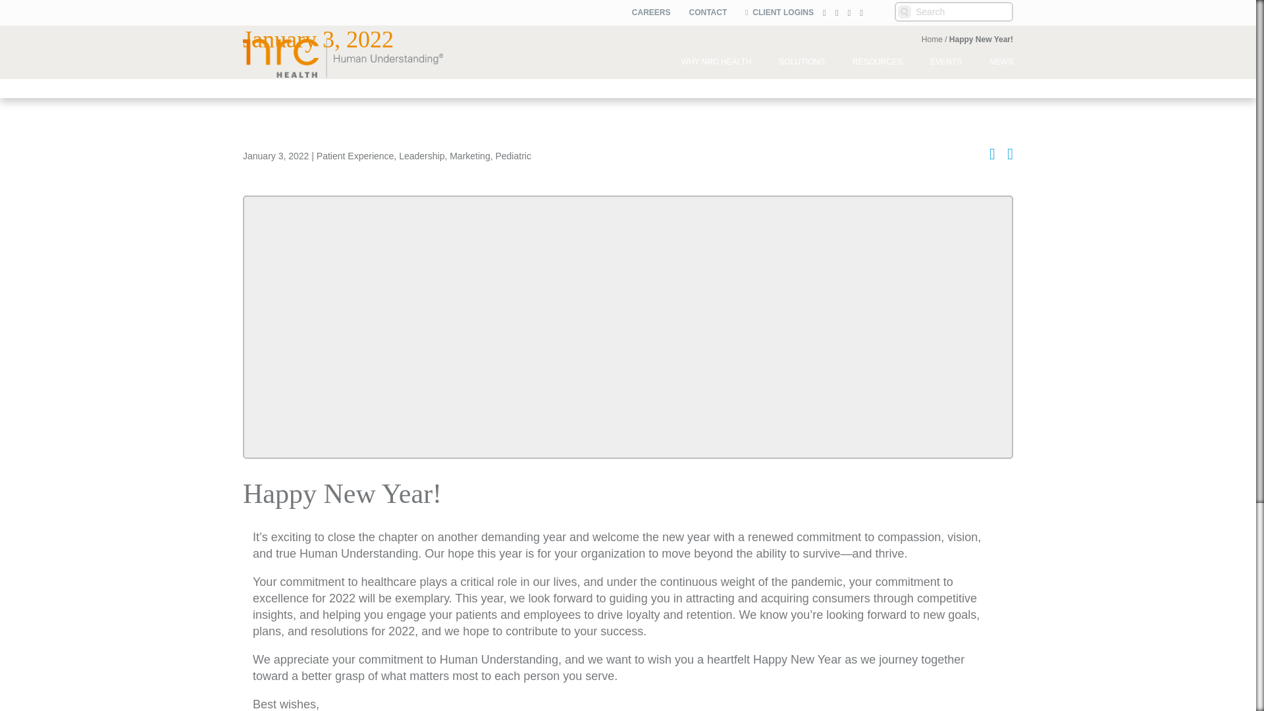  I want to click on SOLUTIONS, so click(802, 62).